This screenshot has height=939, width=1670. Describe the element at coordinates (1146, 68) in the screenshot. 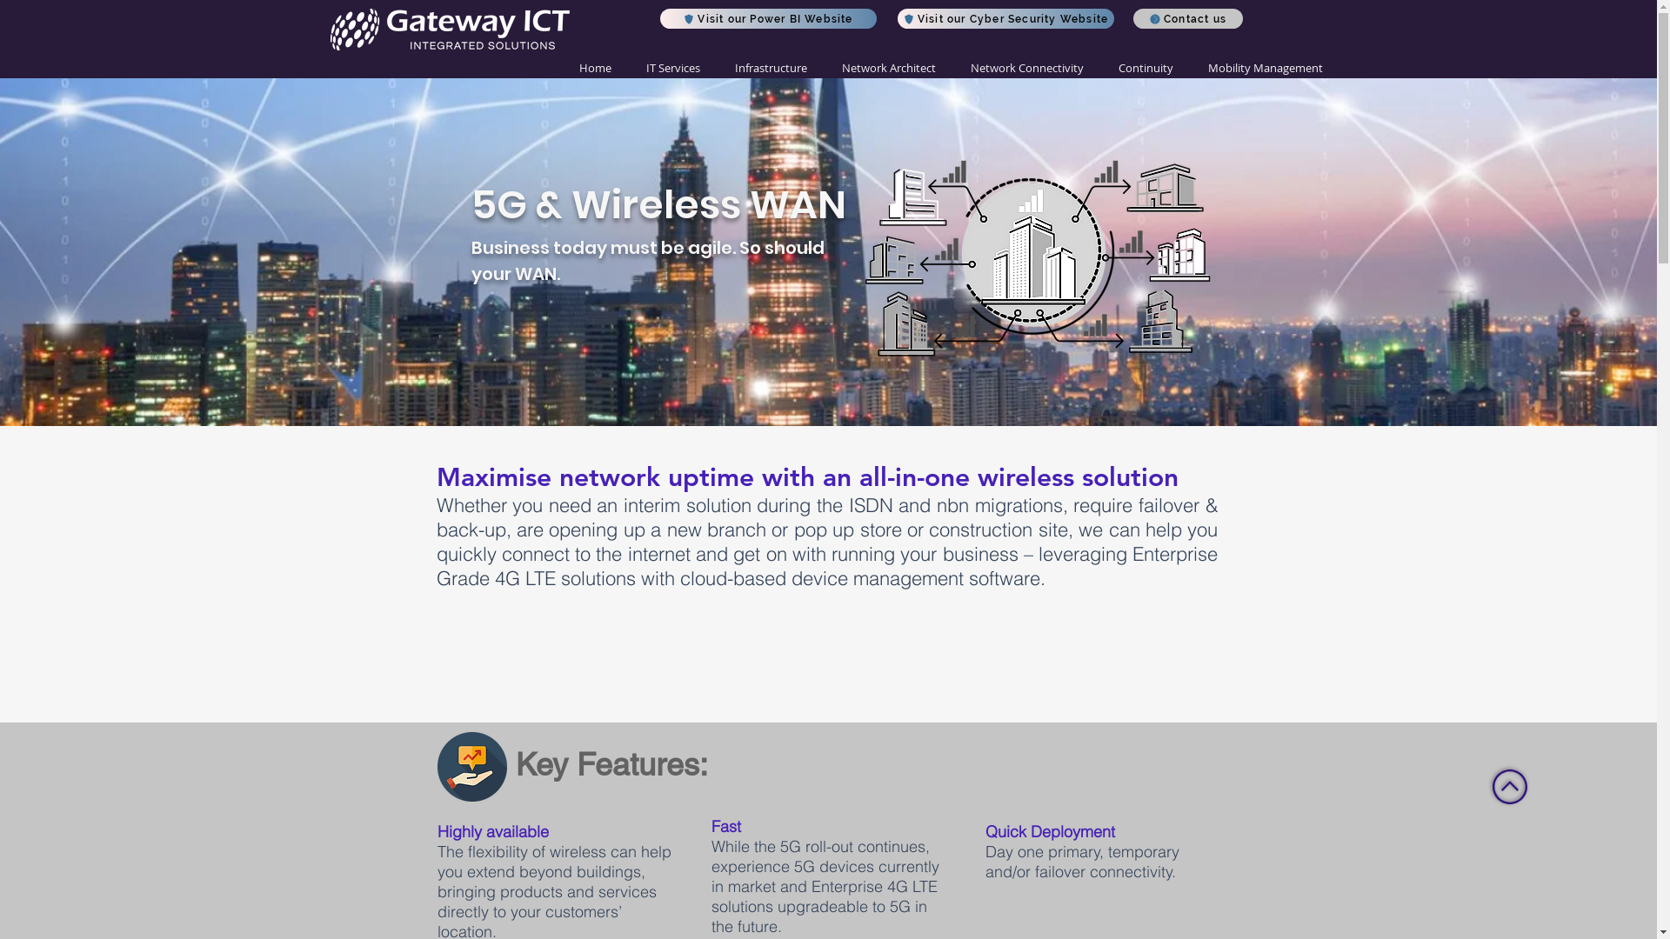

I see `Continuity` at that location.